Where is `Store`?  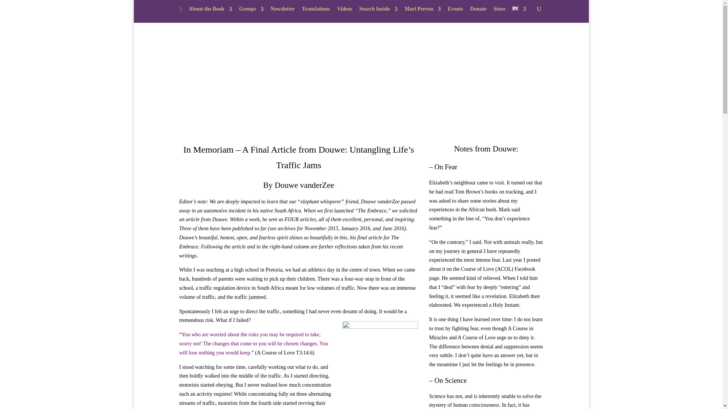 Store is located at coordinates (499, 11).